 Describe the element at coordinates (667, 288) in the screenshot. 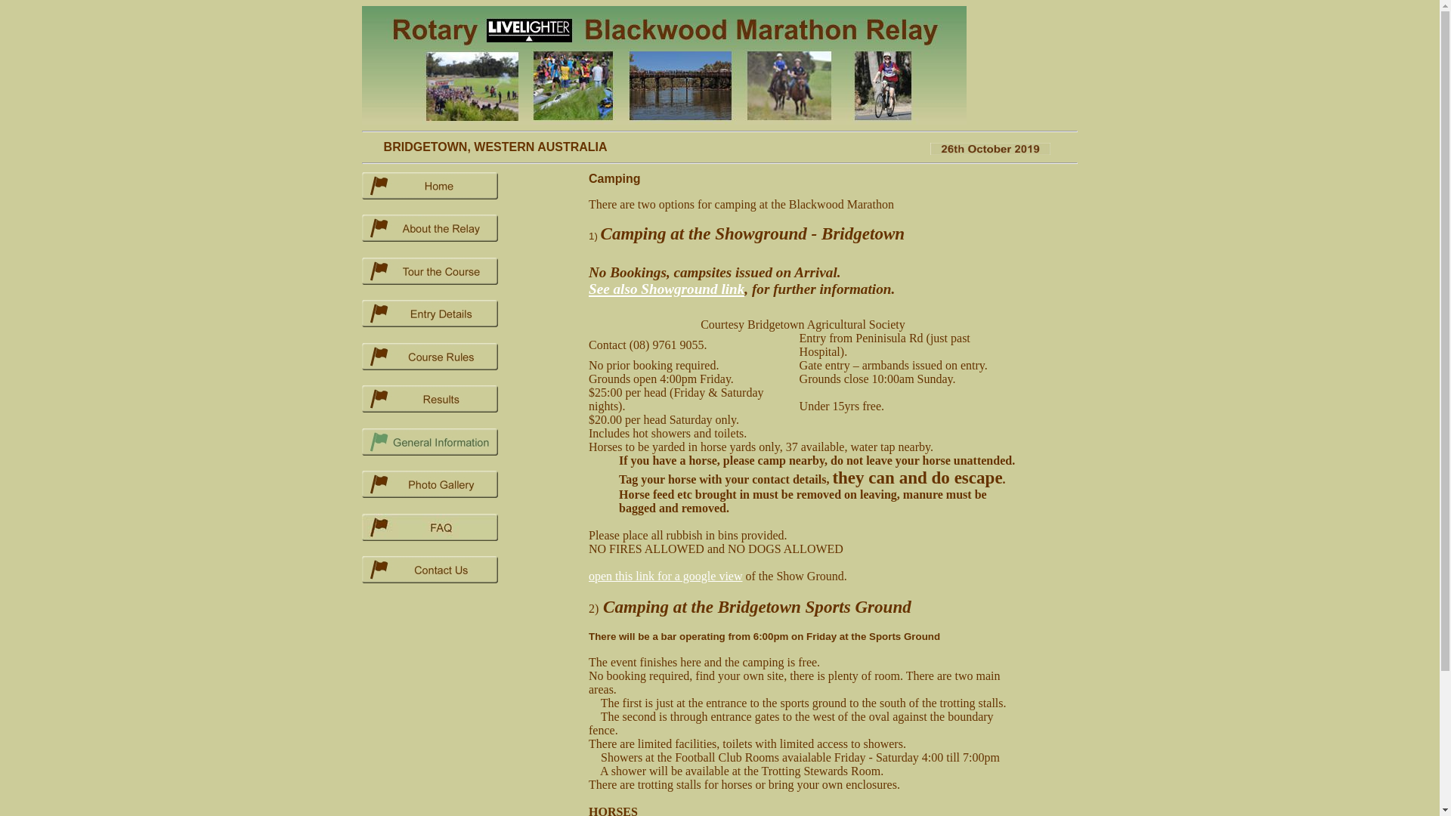

I see `See also Showground link` at that location.